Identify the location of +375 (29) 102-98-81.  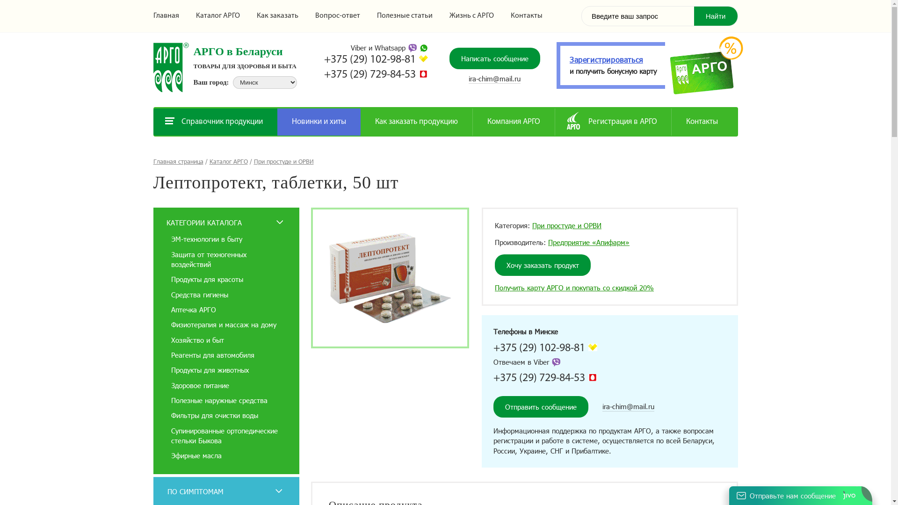
(539, 348).